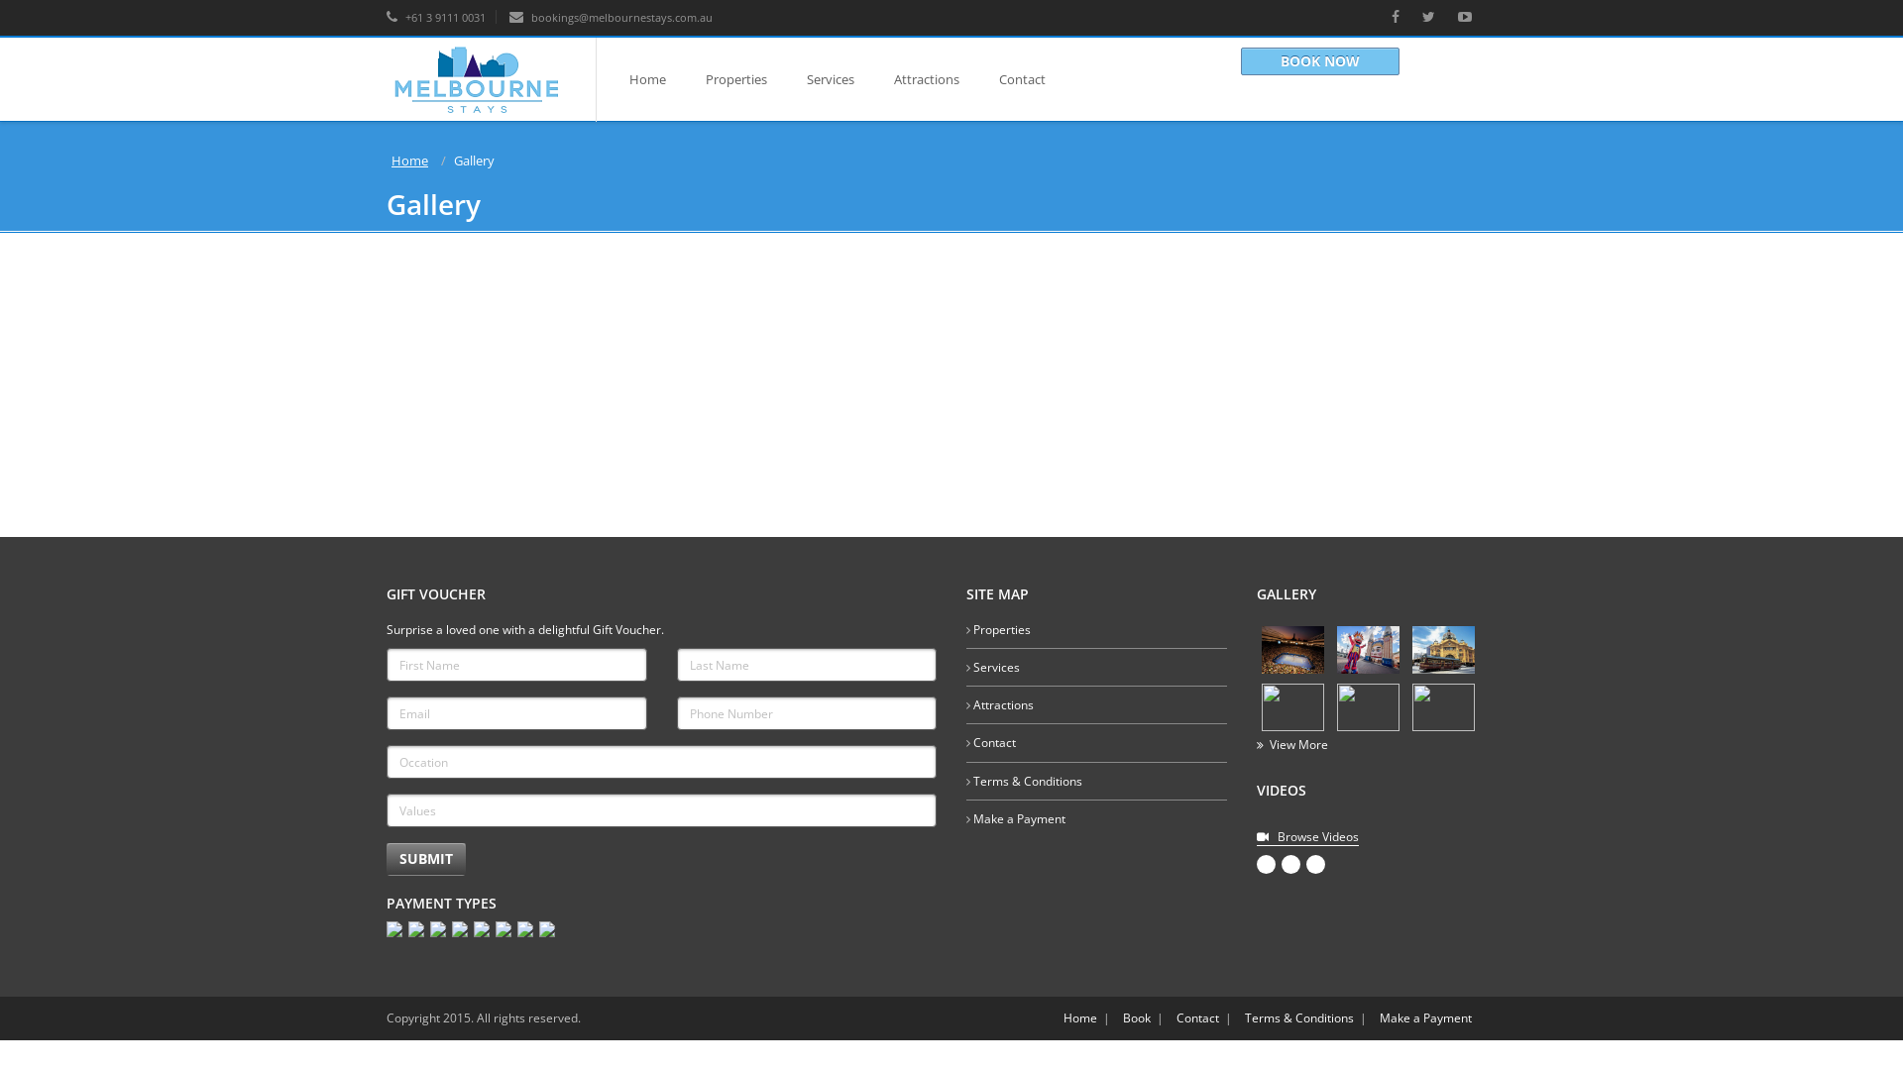 The width and height of the screenshot is (1903, 1070). What do you see at coordinates (410, 160) in the screenshot?
I see `Home` at bounding box center [410, 160].